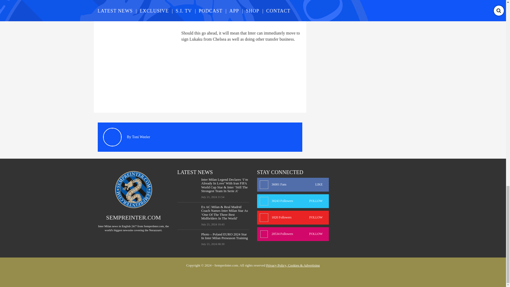  I want to click on SEMPREINTER.COM, so click(133, 217).